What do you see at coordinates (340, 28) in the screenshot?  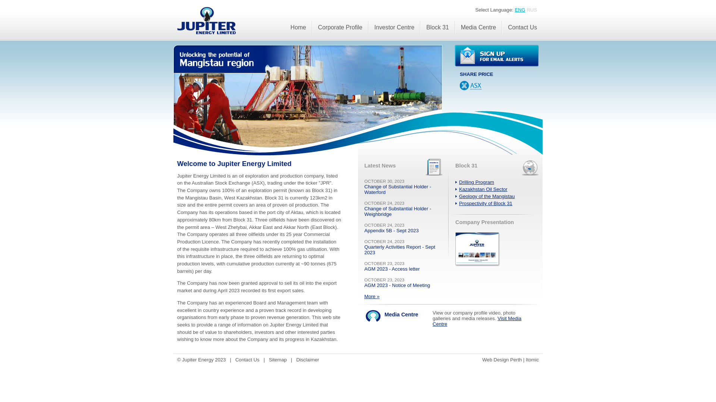 I see `Corporate Profile` at bounding box center [340, 28].